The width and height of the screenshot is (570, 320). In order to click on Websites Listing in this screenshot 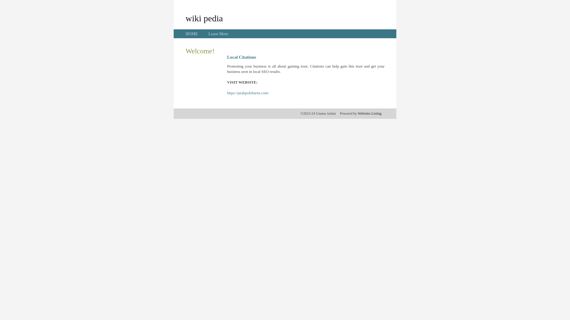, I will do `click(370, 113)`.